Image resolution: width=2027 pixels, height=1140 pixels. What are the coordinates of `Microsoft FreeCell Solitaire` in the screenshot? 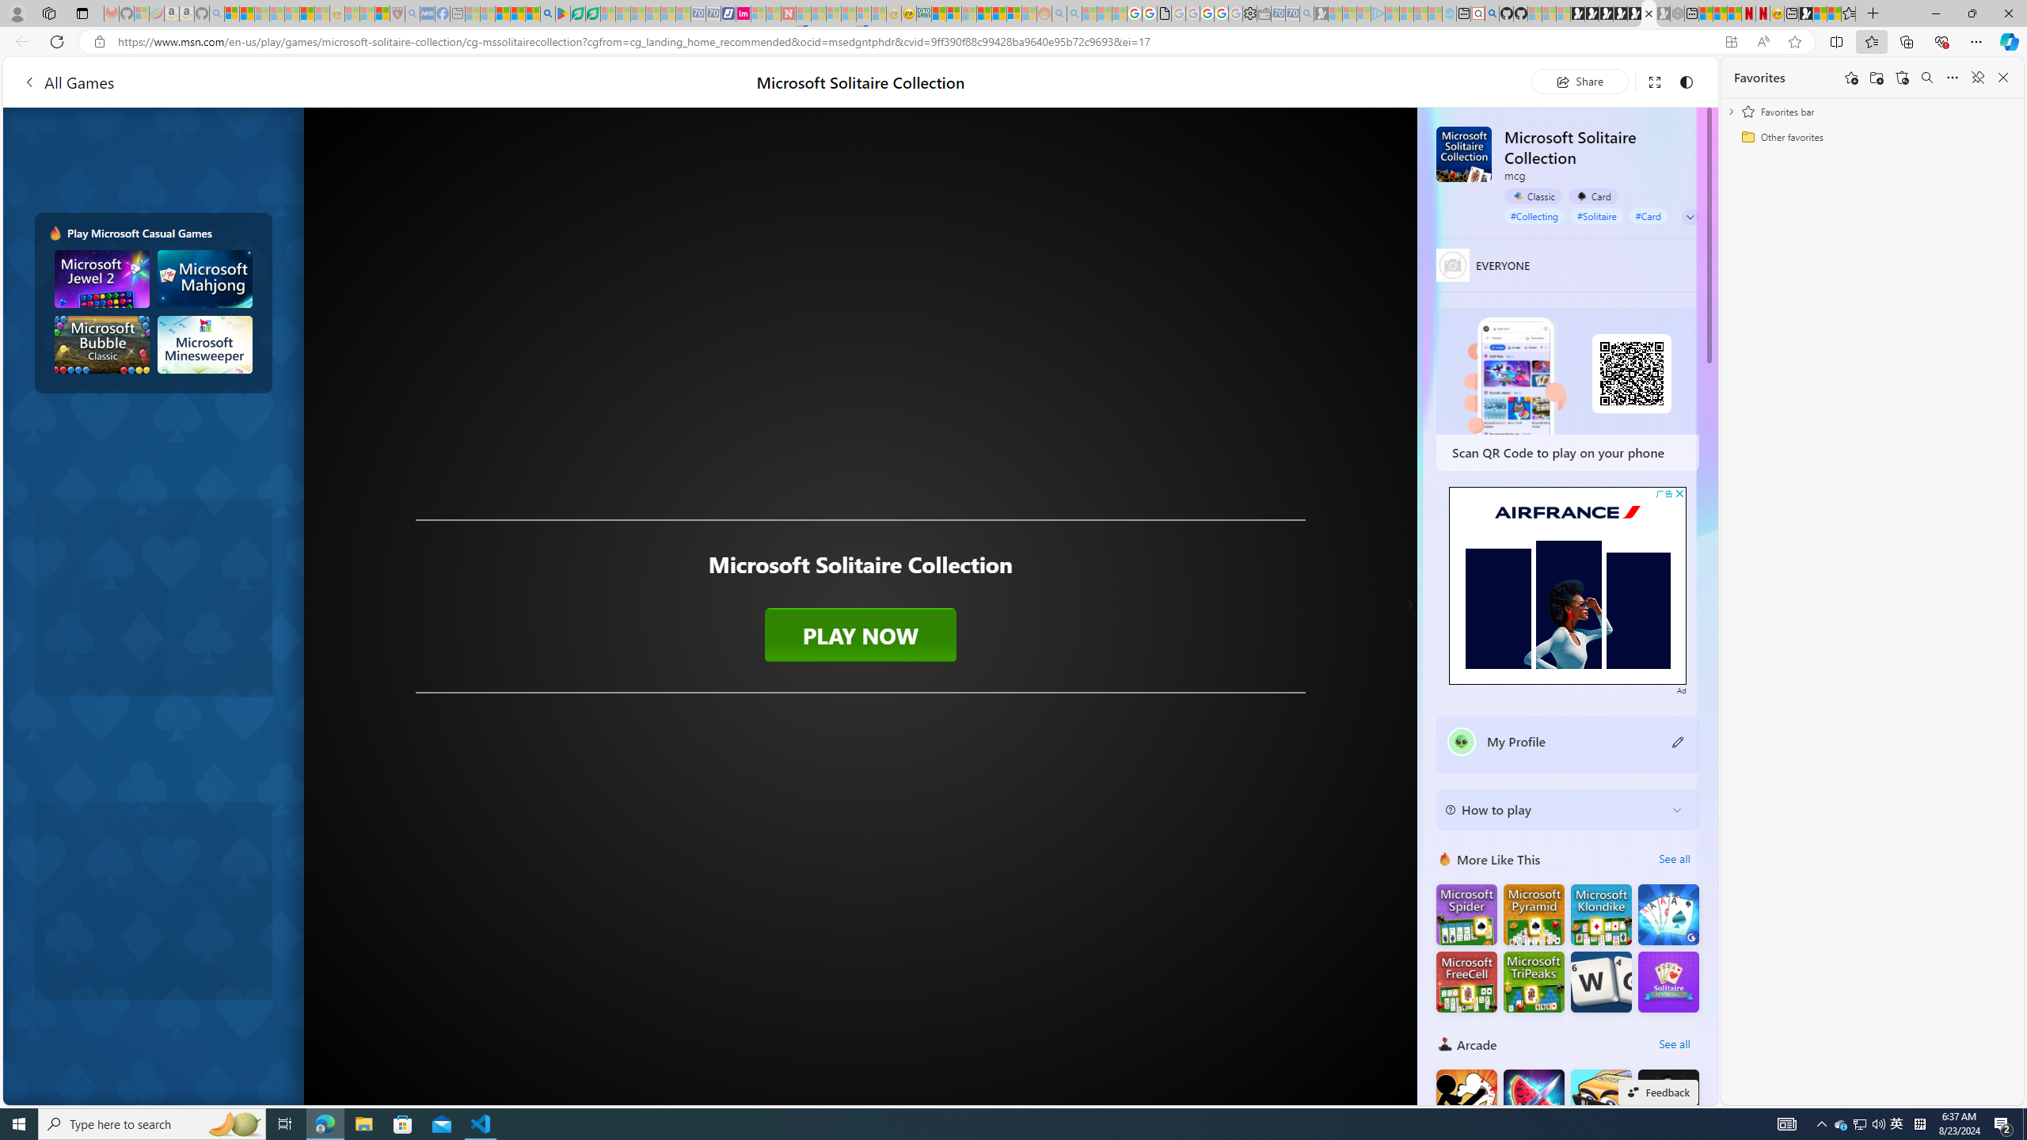 It's located at (1466, 982).